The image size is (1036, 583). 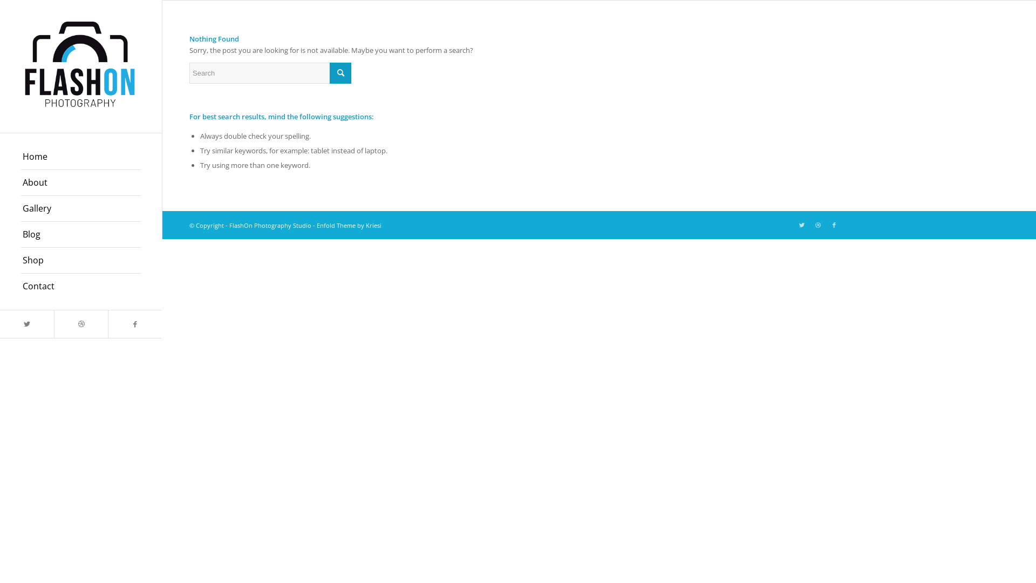 I want to click on FlashOn Photography Studio, so click(x=270, y=226).